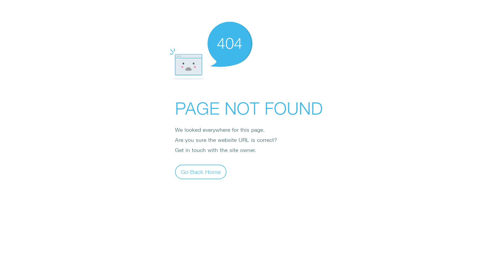  Describe the element at coordinates (201, 172) in the screenshot. I see `Go Back Home` at that location.